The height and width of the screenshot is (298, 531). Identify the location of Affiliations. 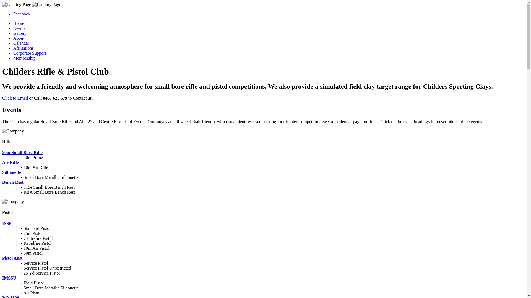
(23, 48).